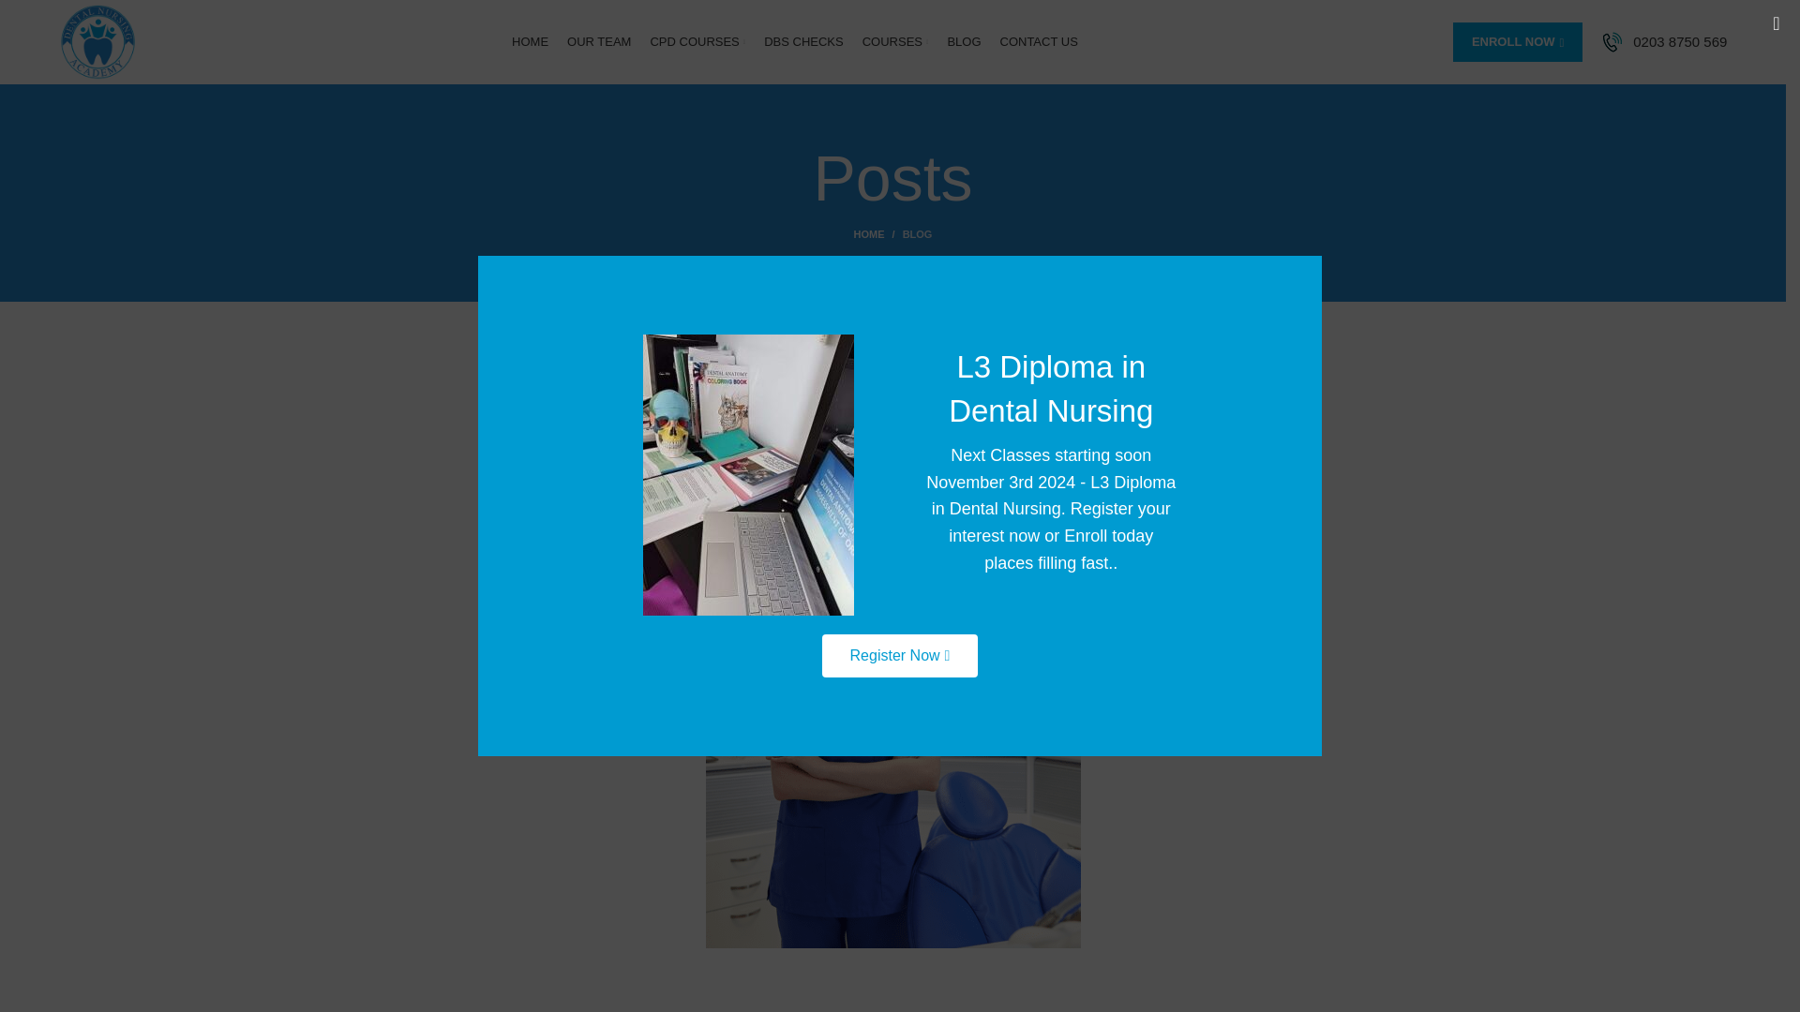 This screenshot has width=1800, height=1012. Describe the element at coordinates (877, 234) in the screenshot. I see `HOME` at that location.